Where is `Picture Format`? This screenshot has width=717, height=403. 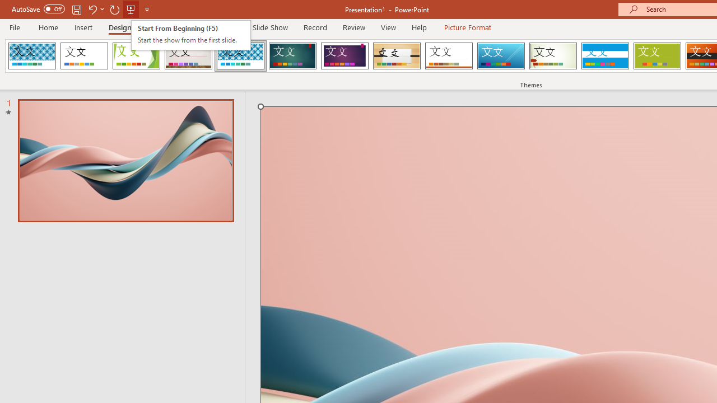
Picture Format is located at coordinates (467, 27).